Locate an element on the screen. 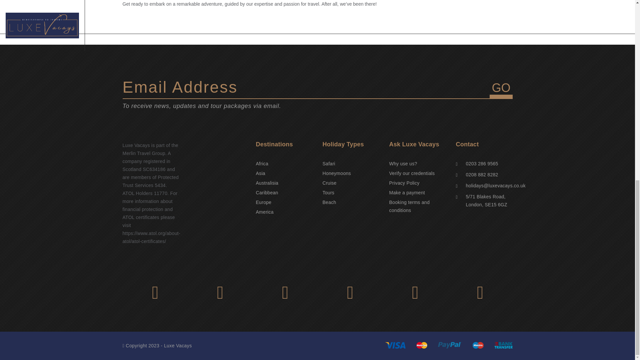 This screenshot has height=360, width=640. Cruise is located at coordinates (329, 183).